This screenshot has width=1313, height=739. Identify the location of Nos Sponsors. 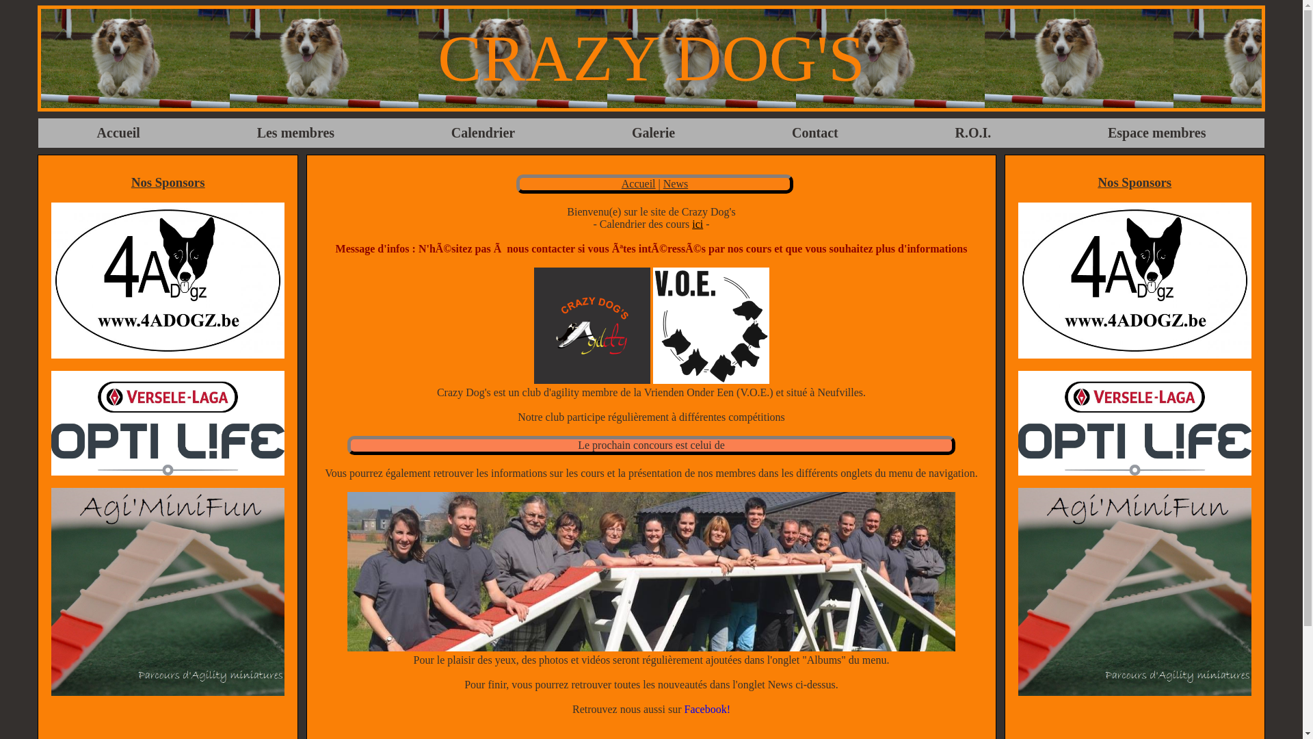
(1135, 230).